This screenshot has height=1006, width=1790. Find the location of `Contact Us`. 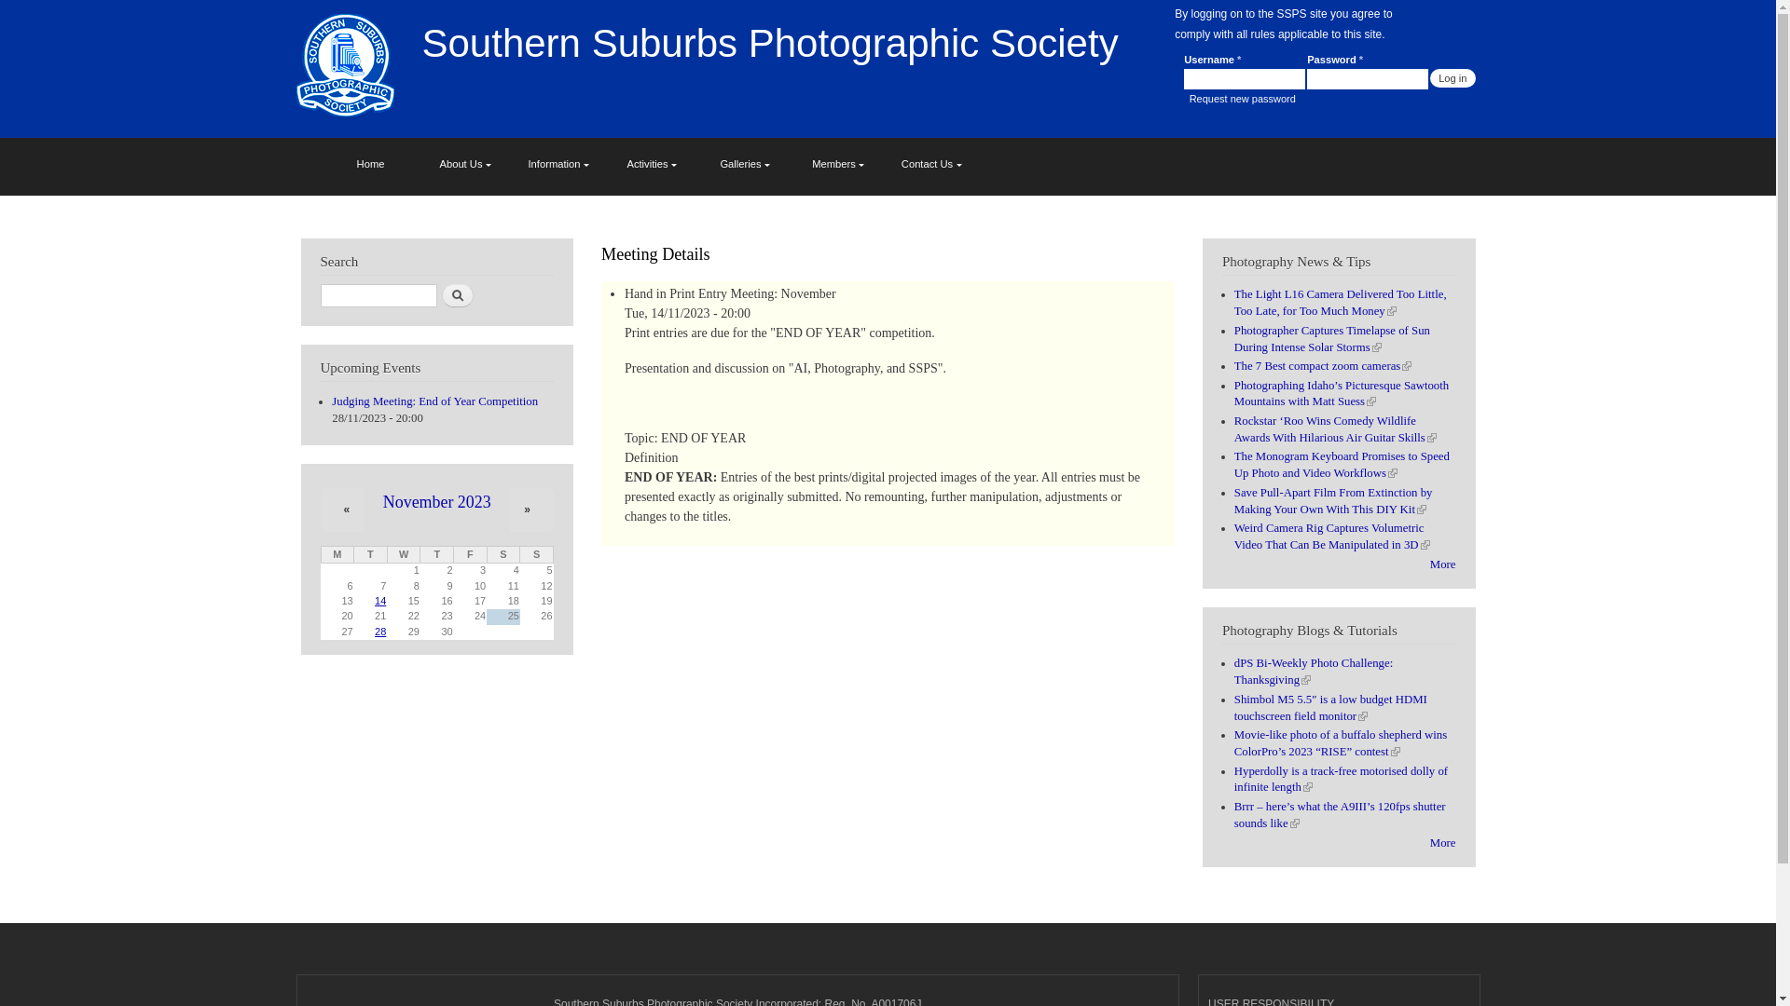

Contact Us is located at coordinates (930, 164).